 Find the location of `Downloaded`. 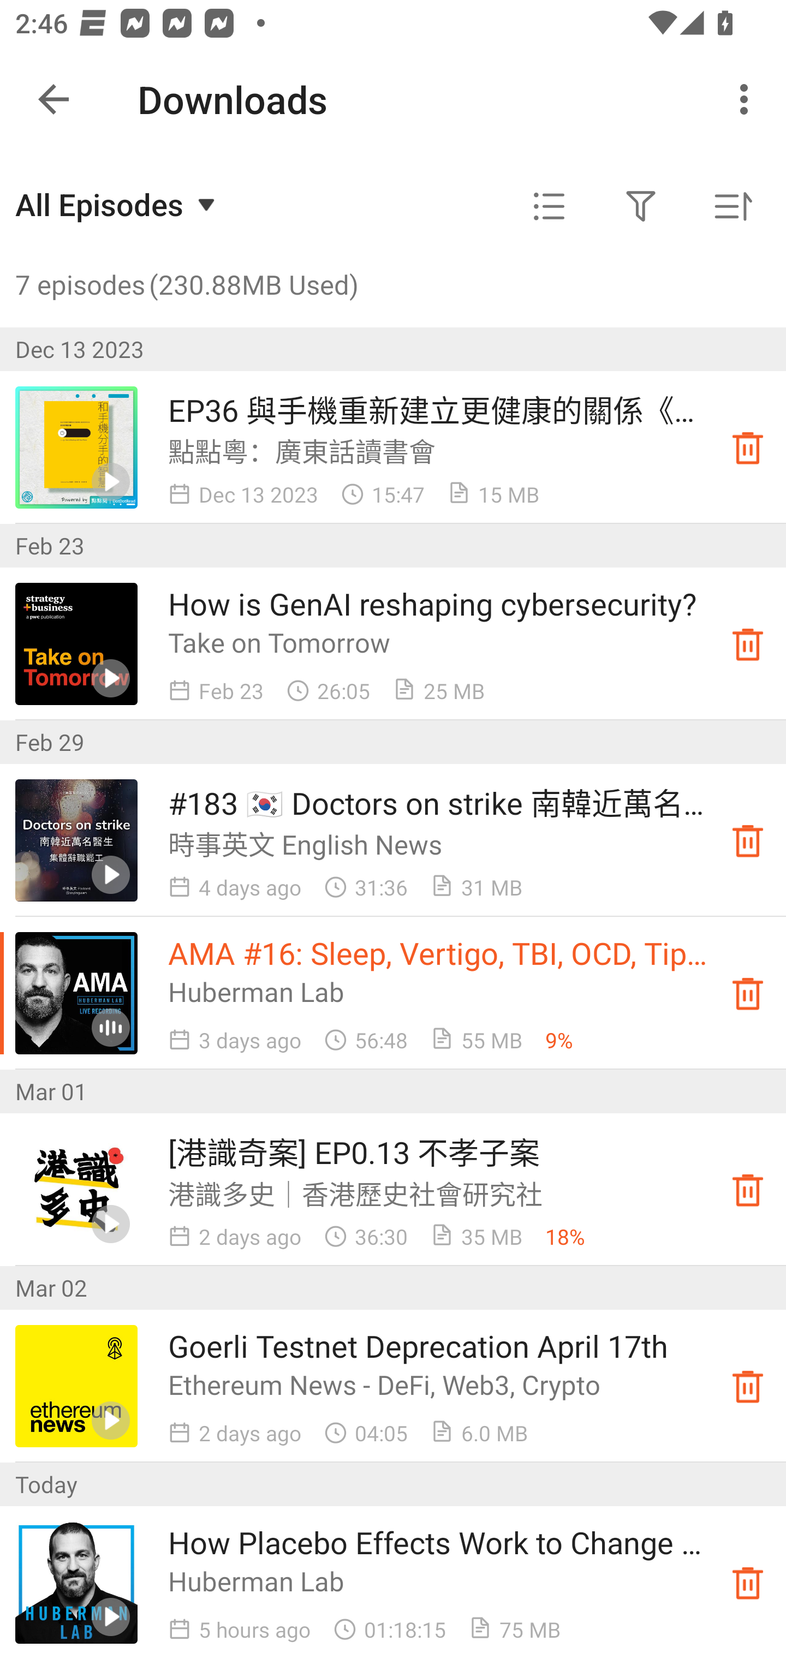

Downloaded is located at coordinates (748, 1190).